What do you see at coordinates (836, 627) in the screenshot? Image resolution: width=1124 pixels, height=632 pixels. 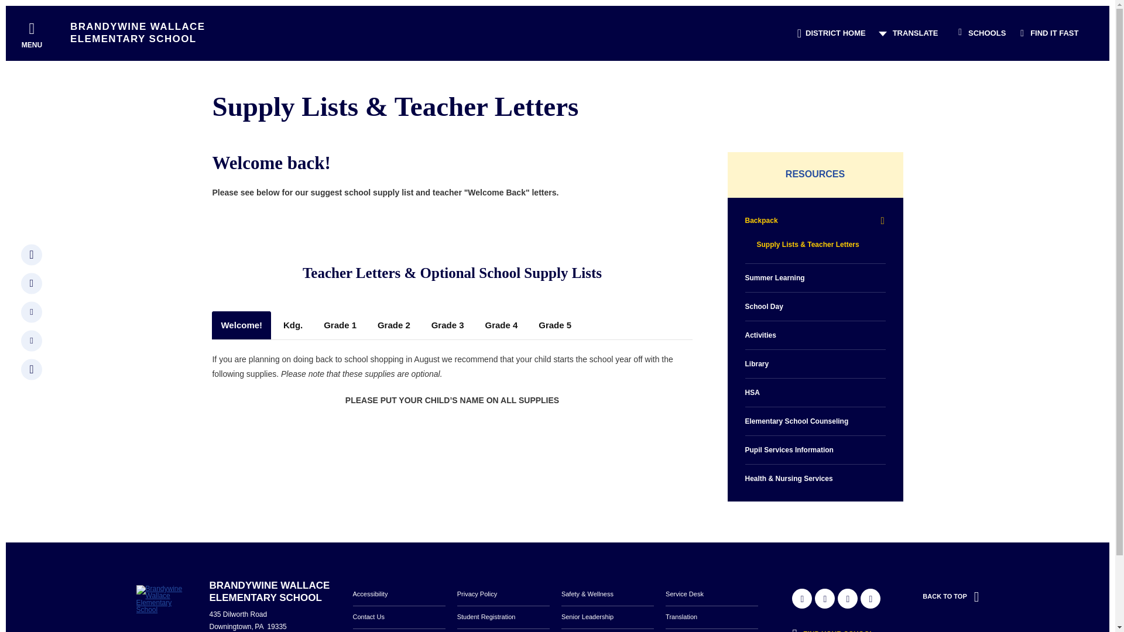 I see `Info Finder` at bounding box center [836, 627].